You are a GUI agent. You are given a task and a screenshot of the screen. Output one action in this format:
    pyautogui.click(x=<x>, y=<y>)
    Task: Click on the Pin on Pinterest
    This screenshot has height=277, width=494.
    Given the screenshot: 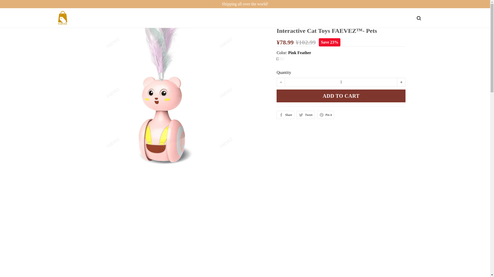 What is the action you would take?
    pyautogui.click(x=326, y=115)
    